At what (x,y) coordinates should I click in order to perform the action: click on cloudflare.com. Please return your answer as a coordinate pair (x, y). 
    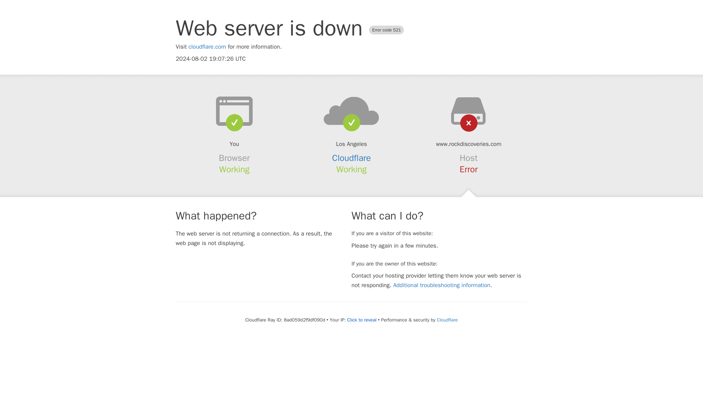
    Looking at the image, I should click on (207, 47).